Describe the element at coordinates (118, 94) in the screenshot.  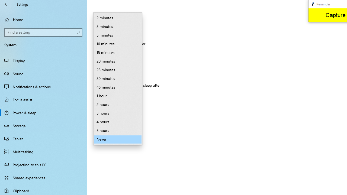
I see `When plugged in, PC goes to sleep after` at that location.